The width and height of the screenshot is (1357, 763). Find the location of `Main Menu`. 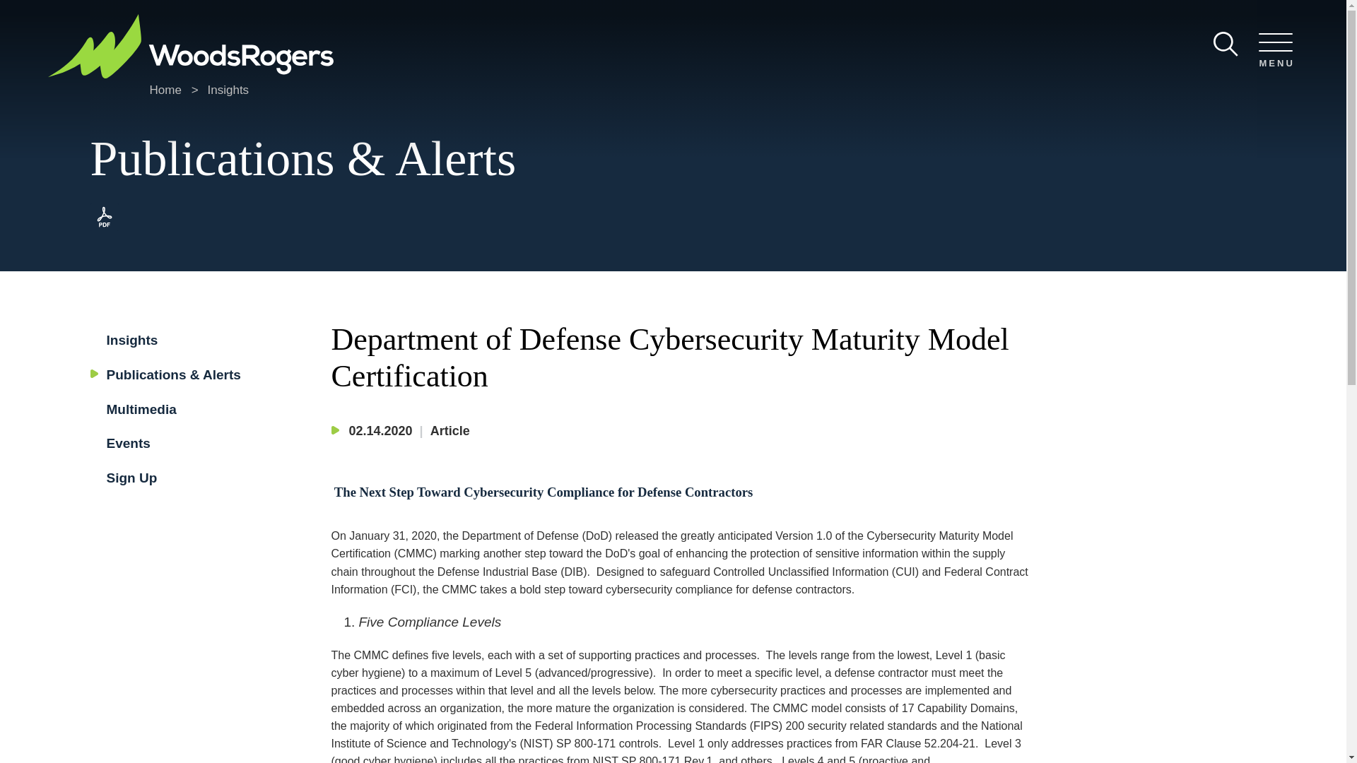

Main Menu is located at coordinates (634, 16).